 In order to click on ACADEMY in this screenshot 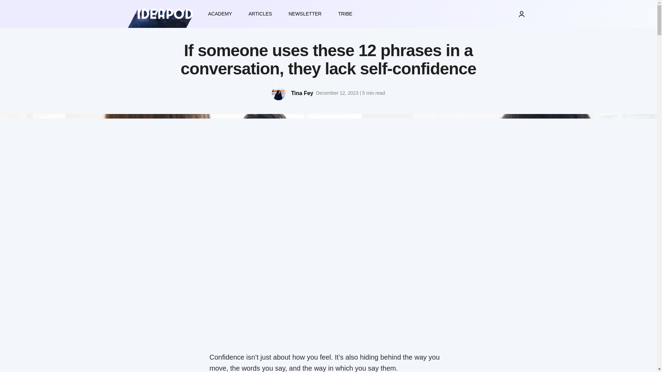, I will do `click(220, 14)`.